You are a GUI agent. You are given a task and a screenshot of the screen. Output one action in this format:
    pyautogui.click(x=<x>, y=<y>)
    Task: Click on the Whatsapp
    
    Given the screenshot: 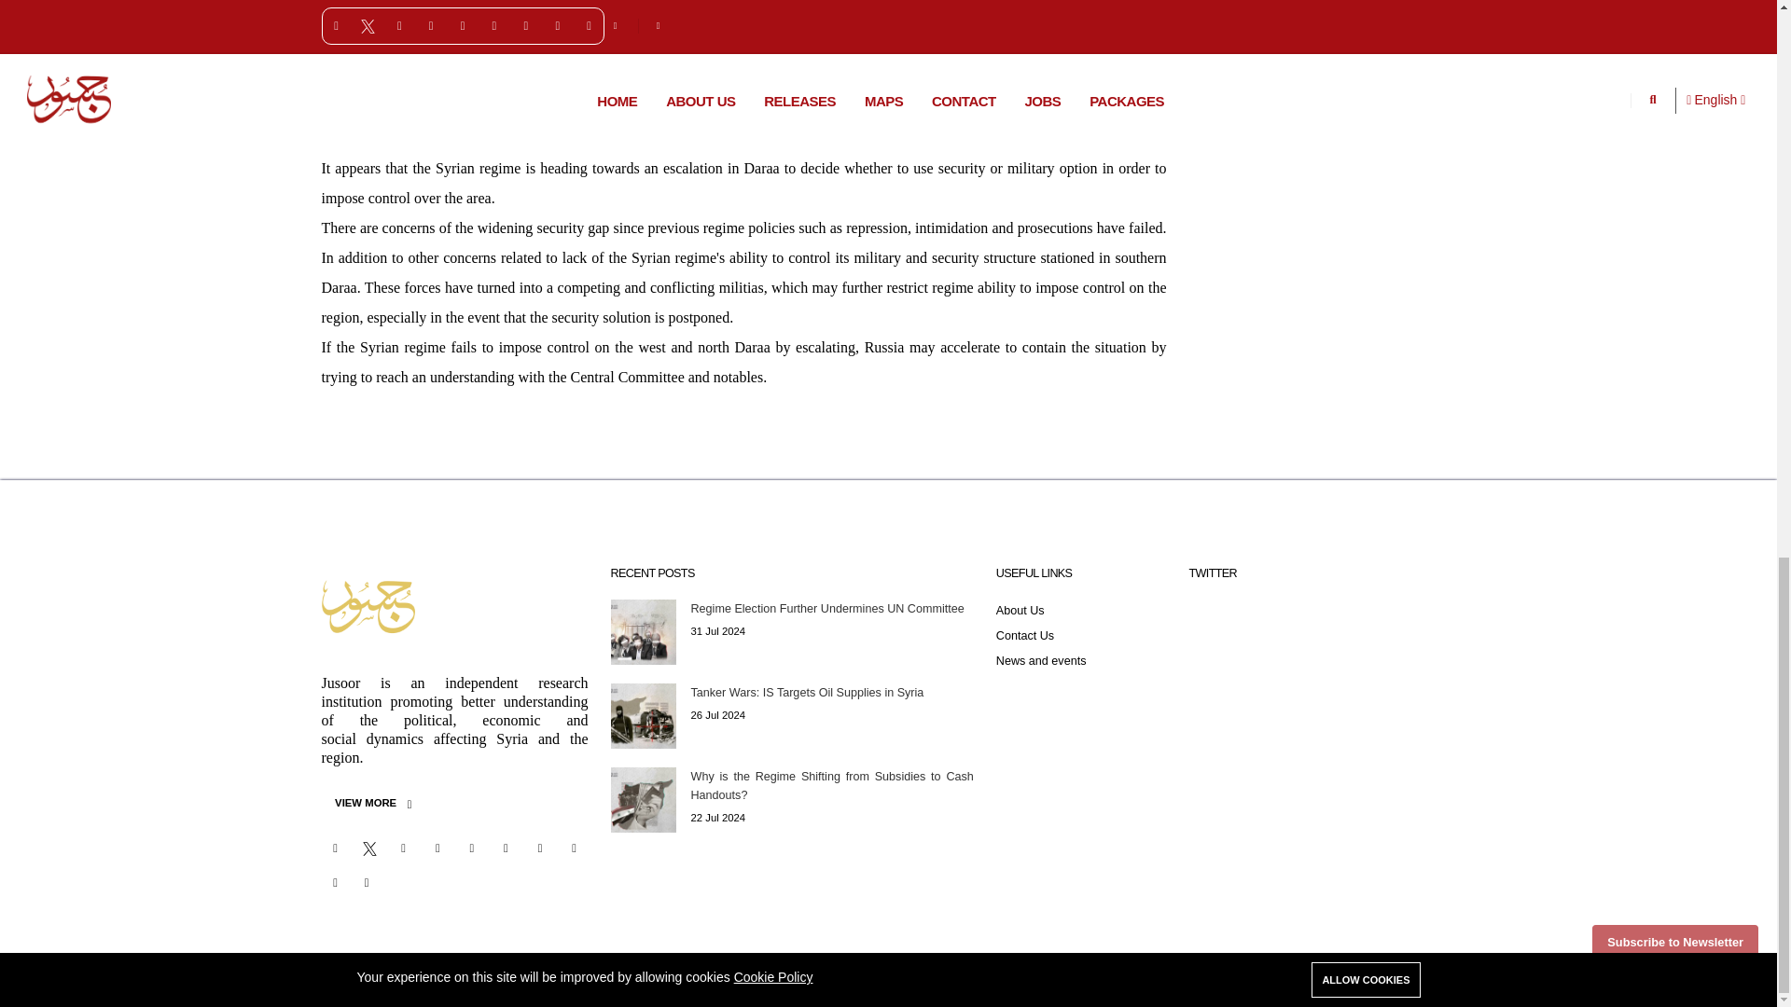 What is the action you would take?
    pyautogui.click(x=472, y=848)
    